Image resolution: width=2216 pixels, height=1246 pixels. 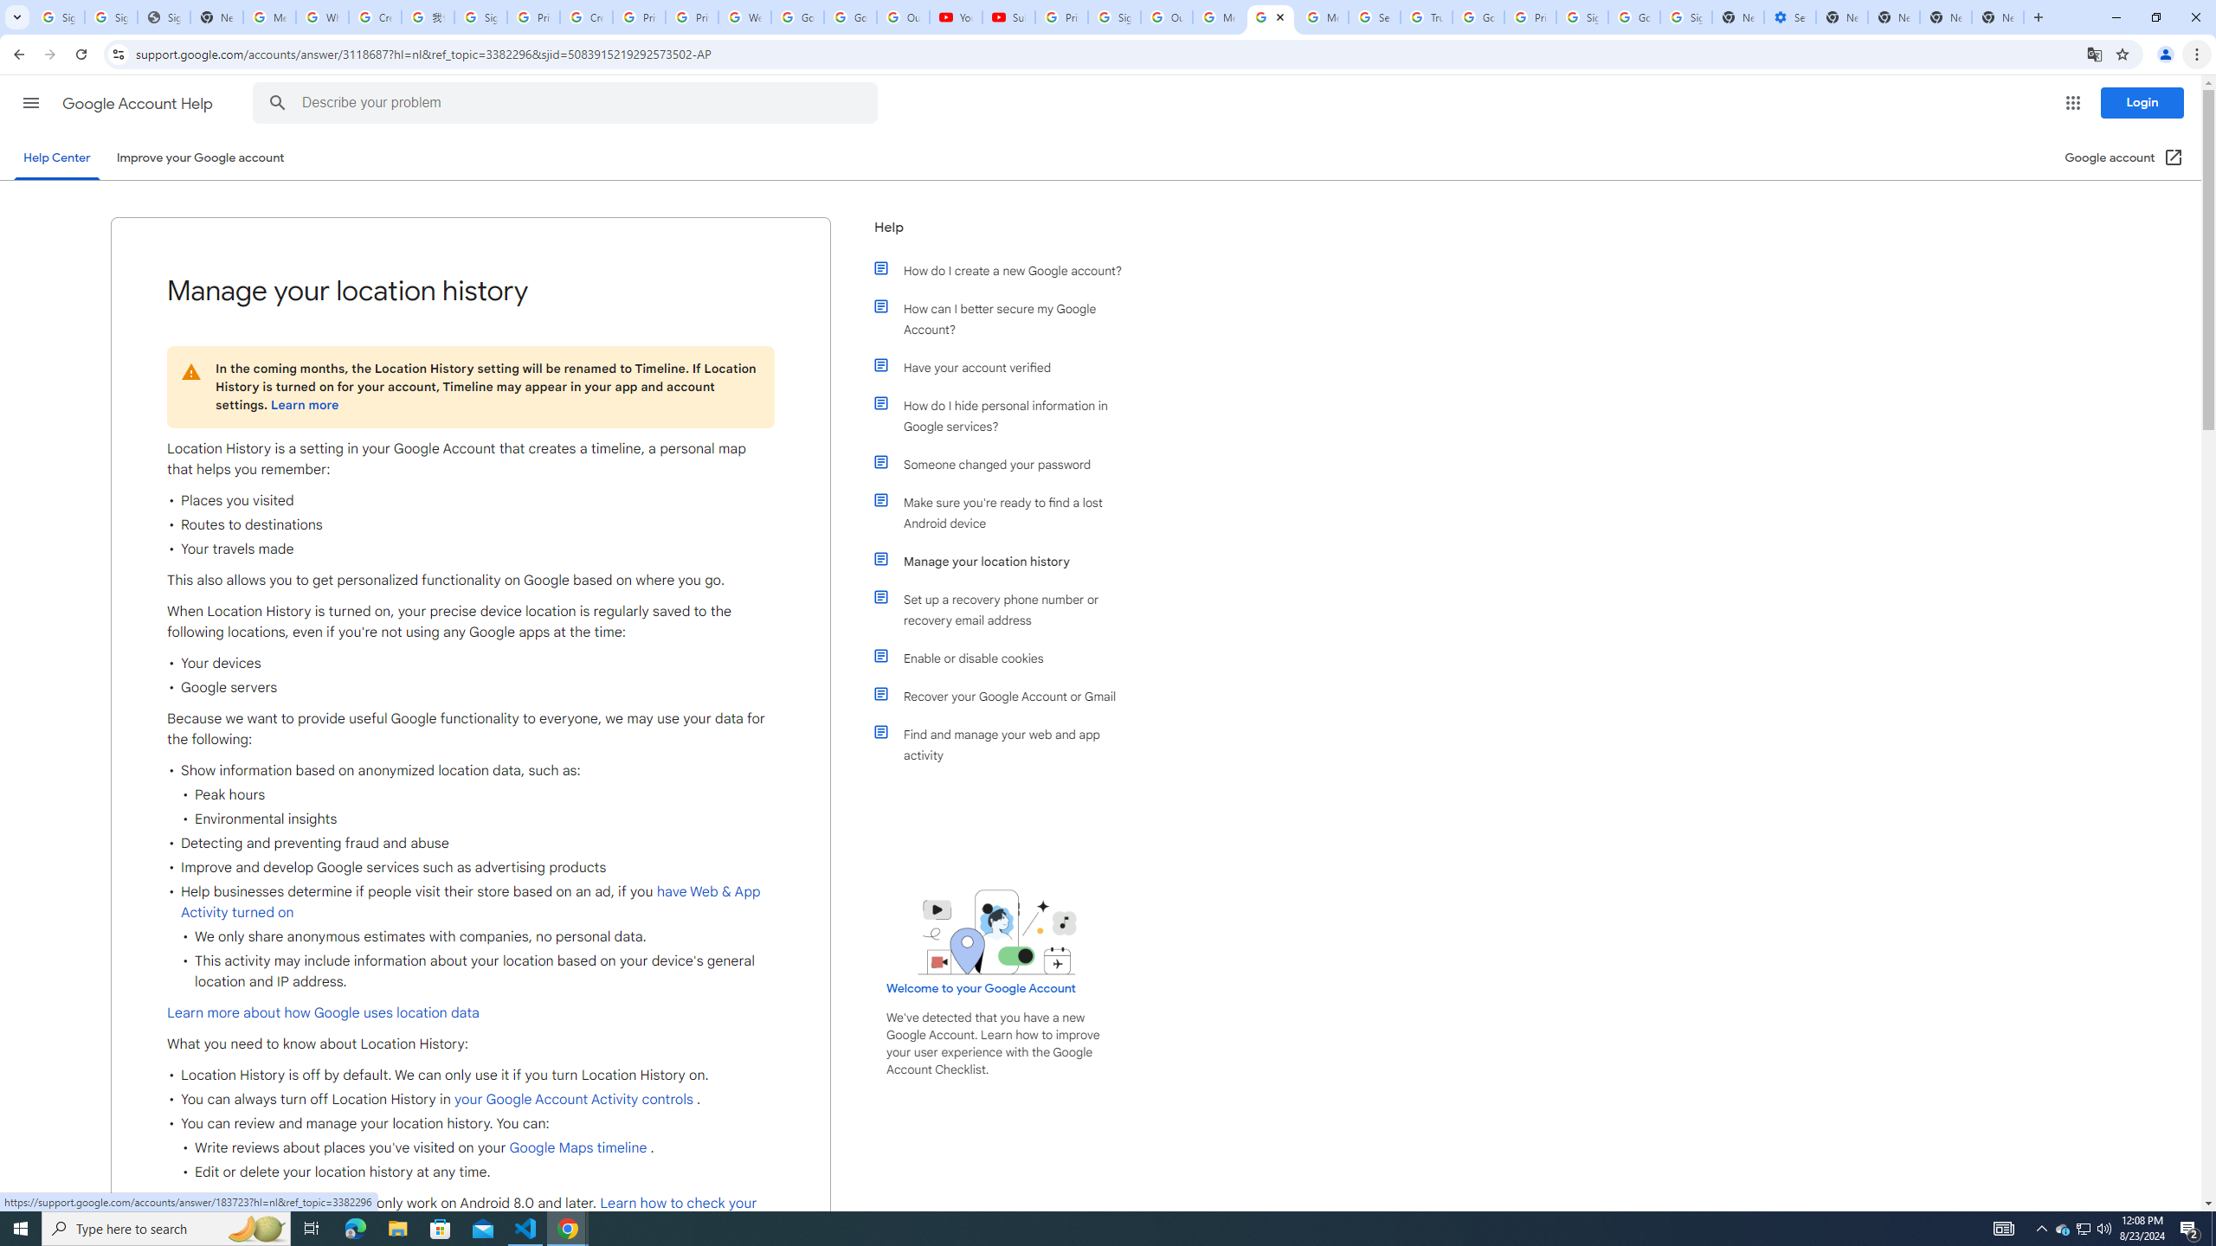 What do you see at coordinates (1427, 17) in the screenshot?
I see `Trusted Information and Content - Google Safety Center` at bounding box center [1427, 17].